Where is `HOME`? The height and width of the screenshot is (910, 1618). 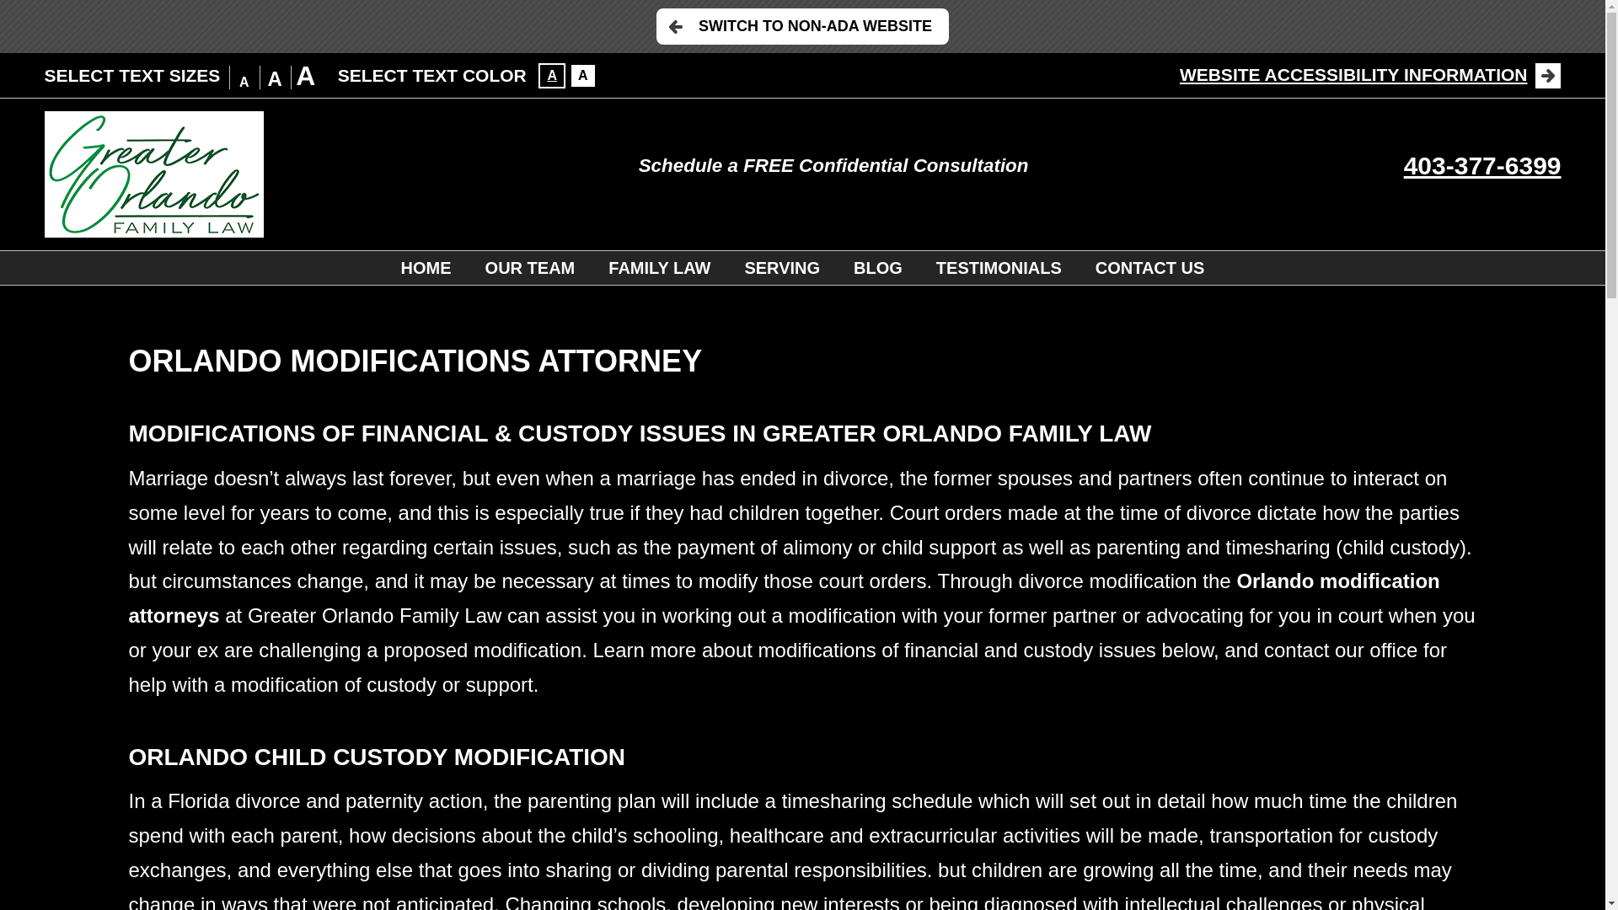
HOME is located at coordinates (426, 268).